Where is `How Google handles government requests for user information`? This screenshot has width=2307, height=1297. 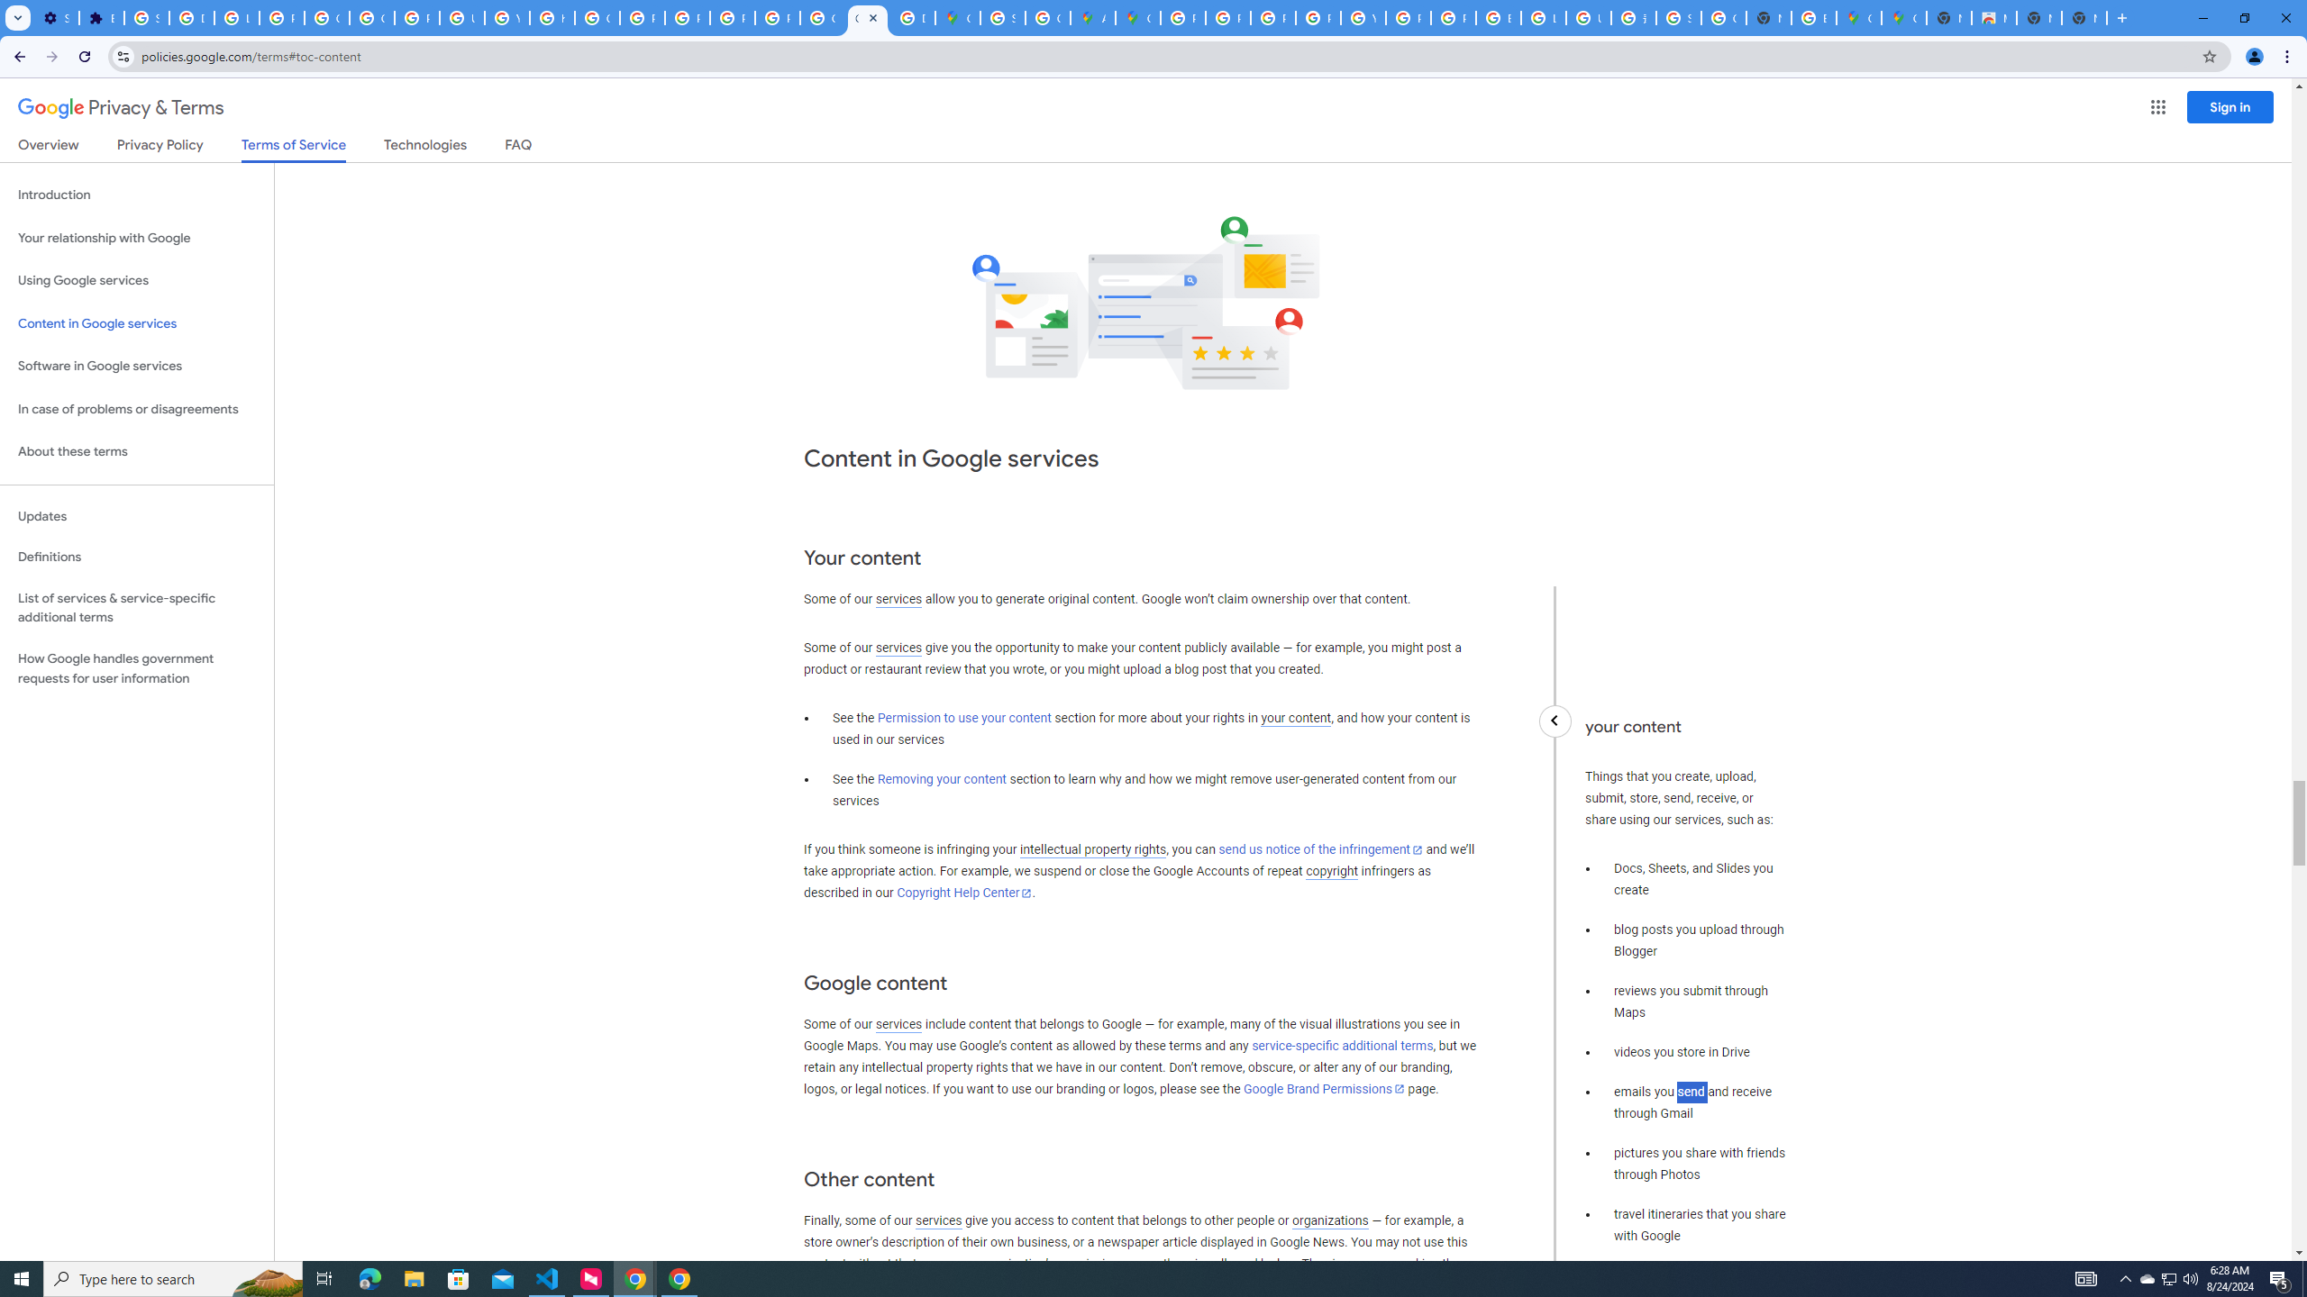 How Google handles government requests for user information is located at coordinates (137, 668).